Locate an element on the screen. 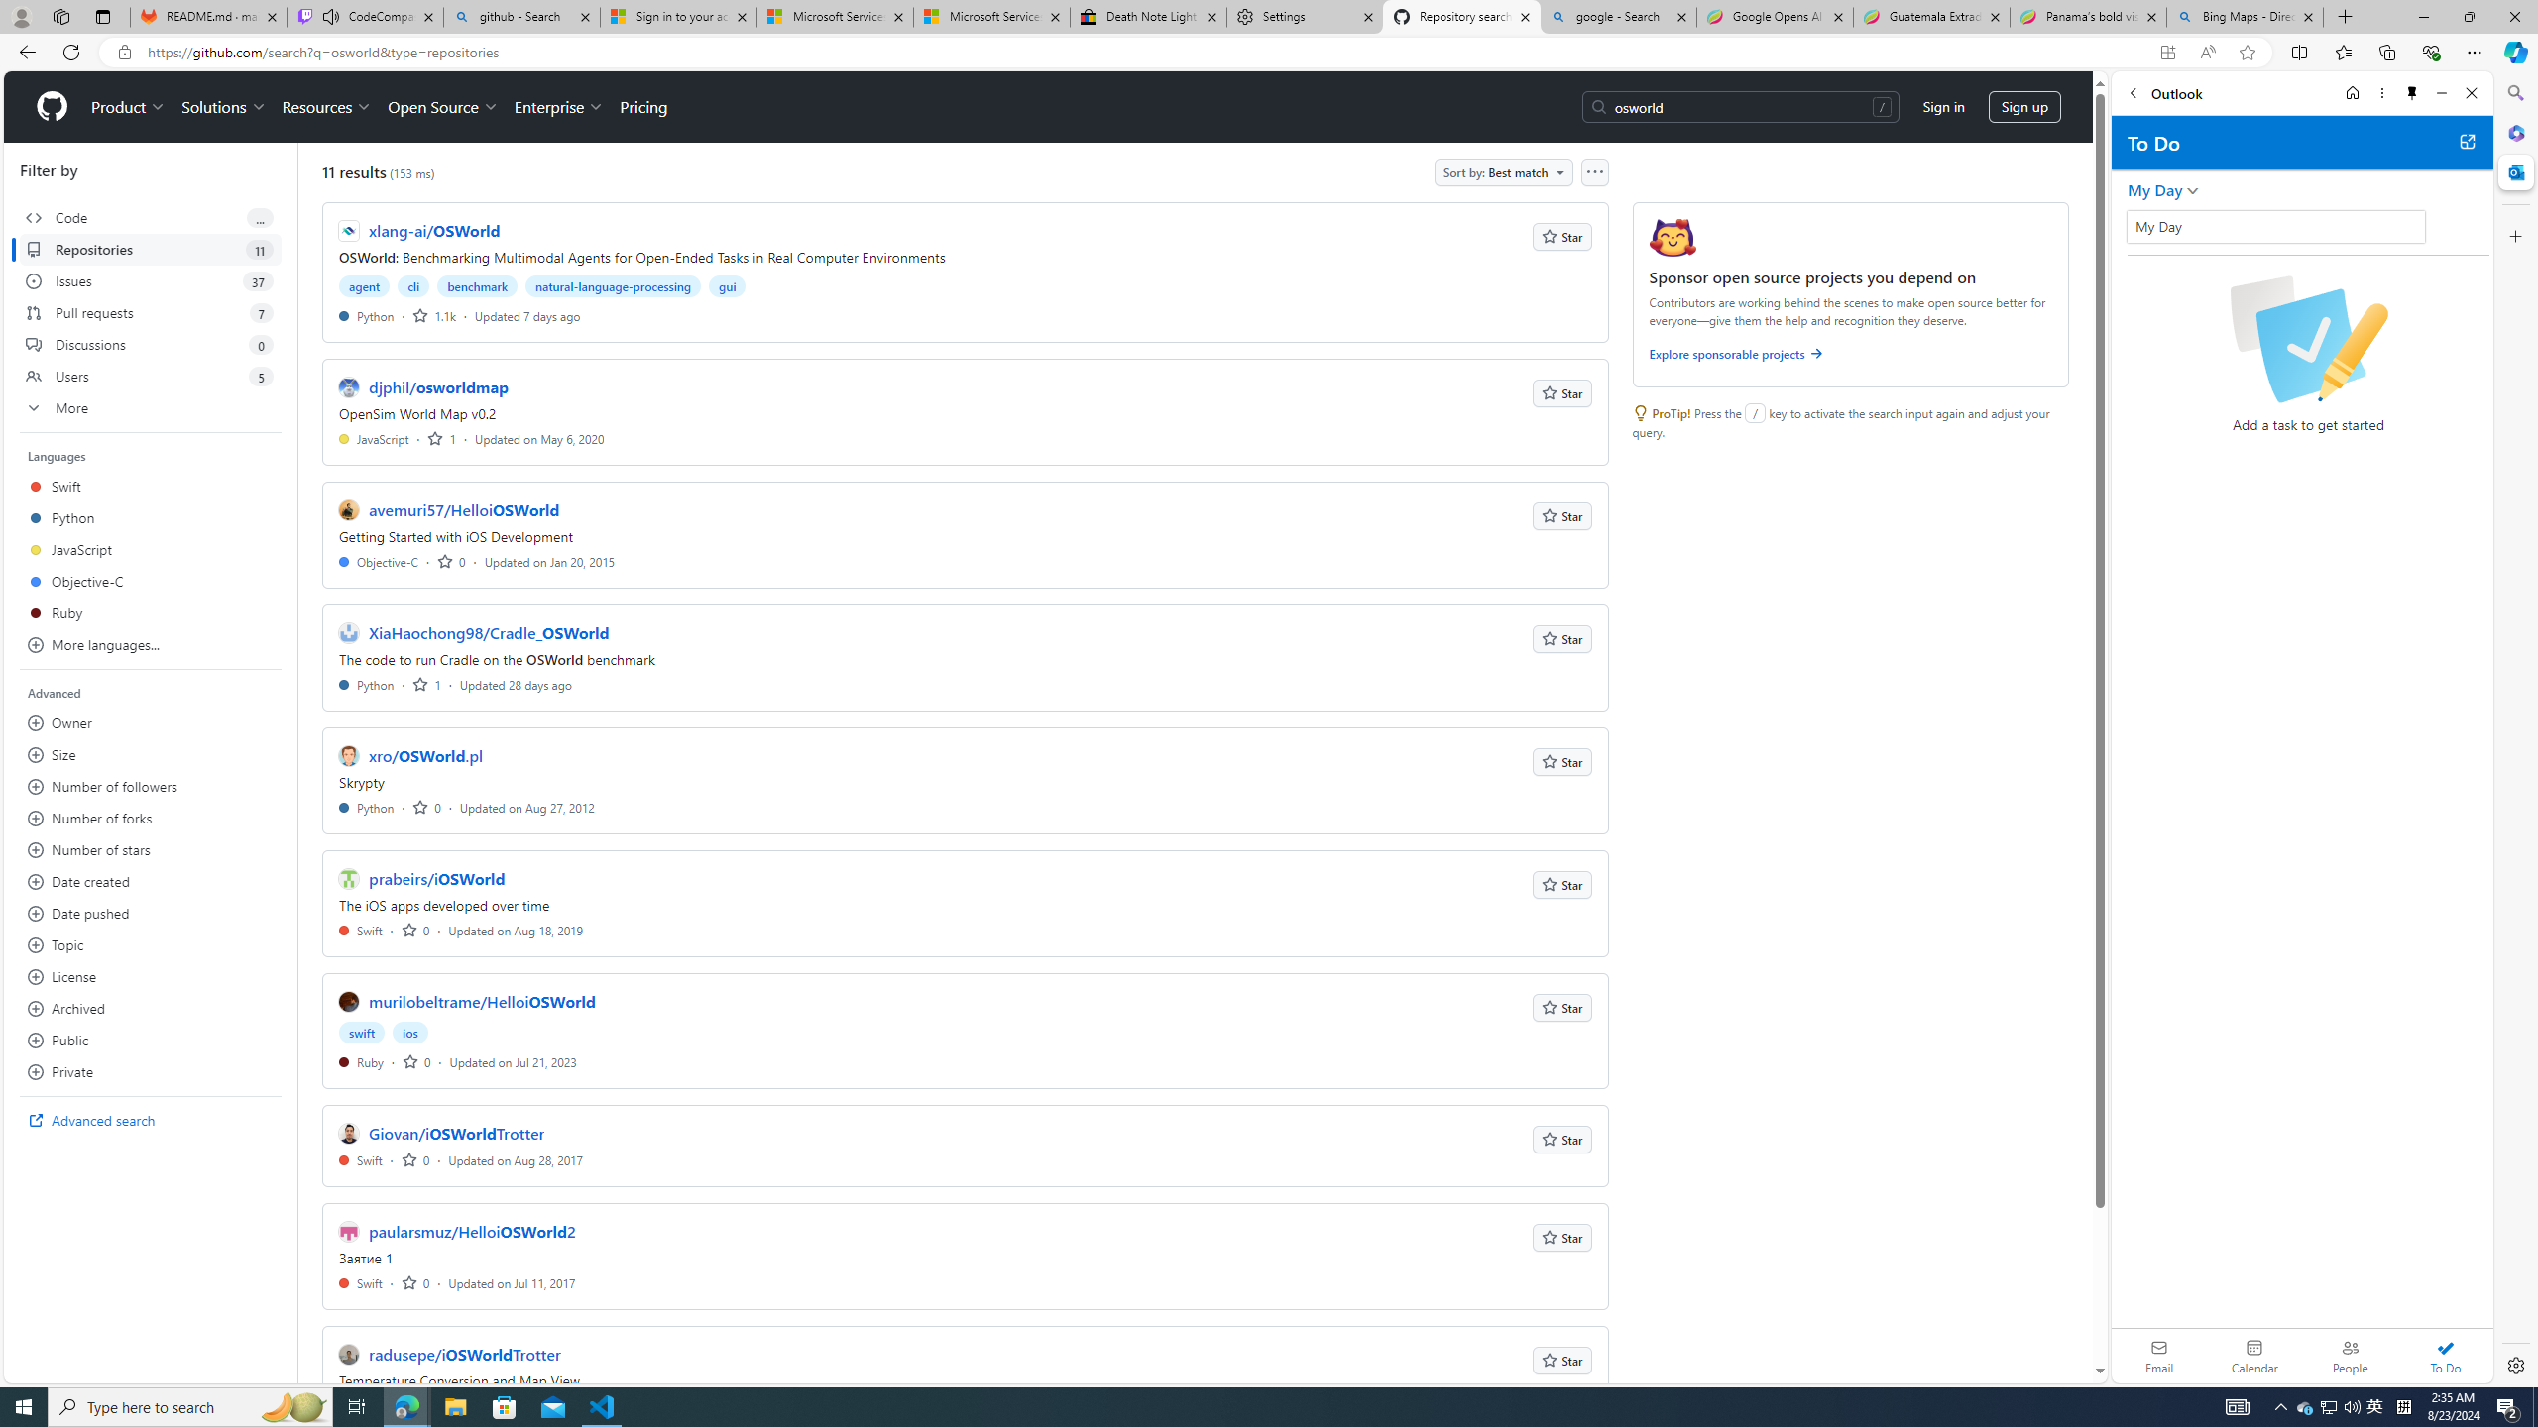 The width and height of the screenshot is (2538, 1427). paularsmuz/HelloiOSWorld2 is located at coordinates (472, 1232).